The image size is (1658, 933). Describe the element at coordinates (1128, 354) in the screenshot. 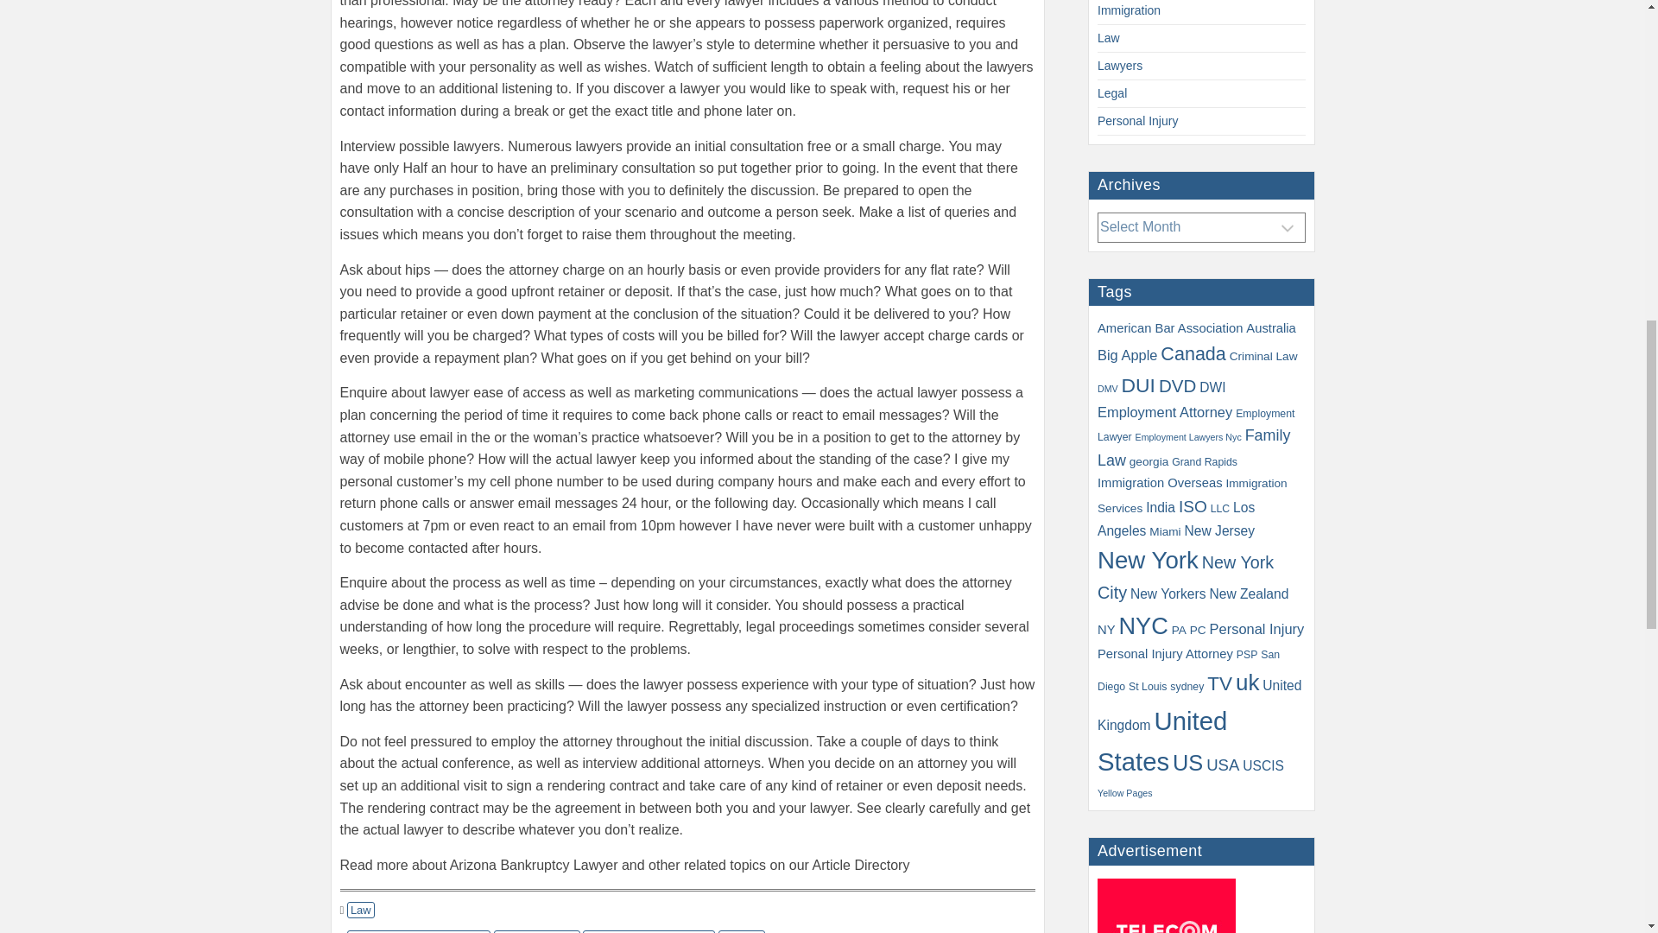

I see `Big Apple` at that location.